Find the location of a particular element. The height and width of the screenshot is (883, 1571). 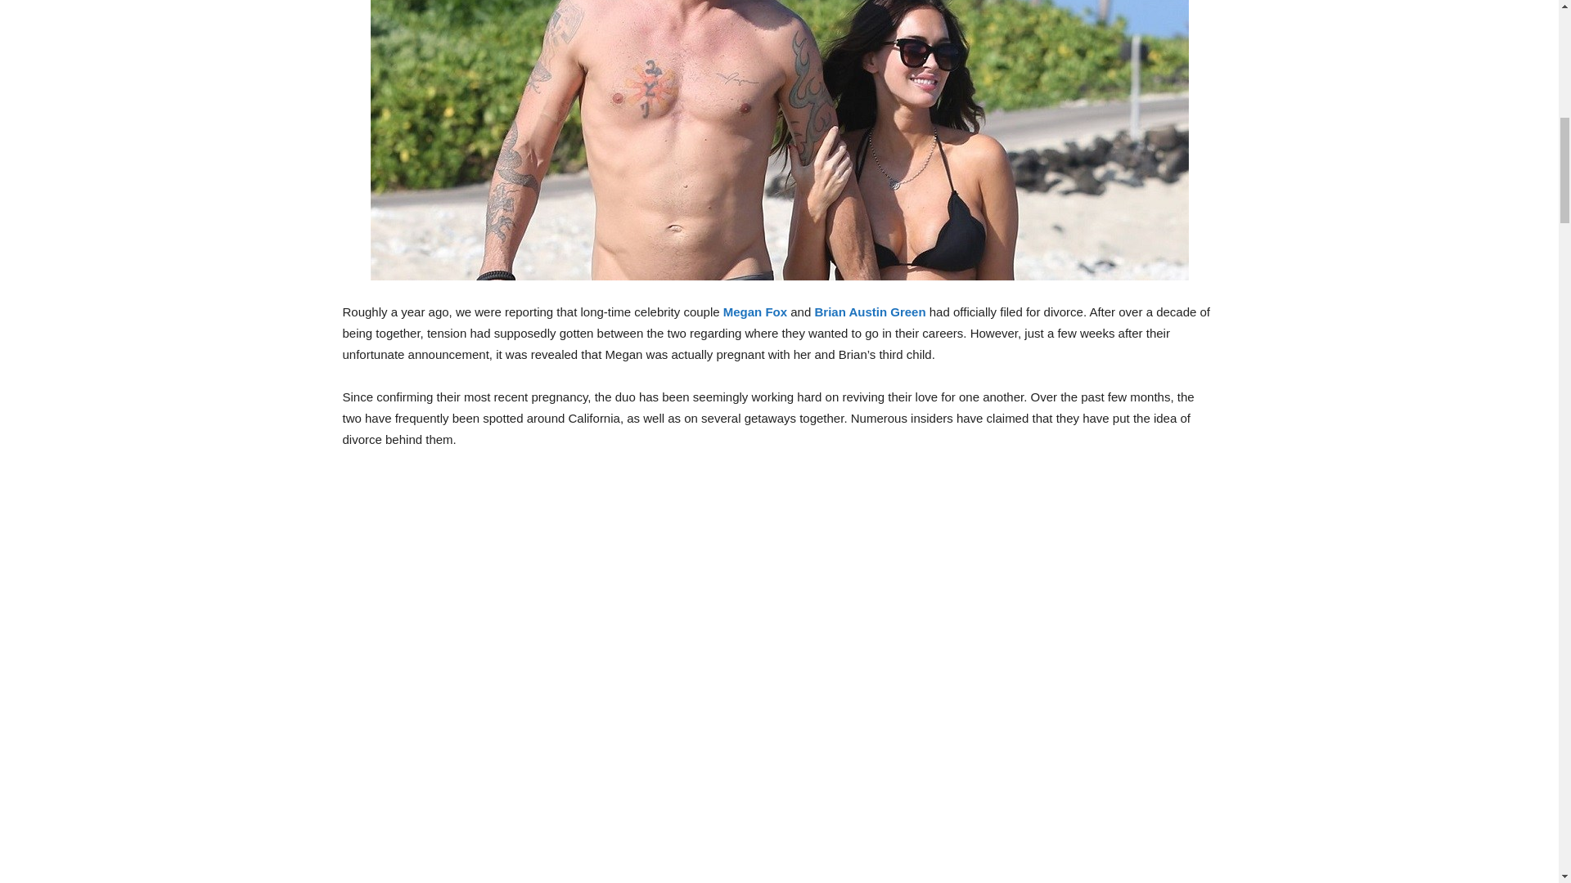

Megan Fox is located at coordinates (754, 311).